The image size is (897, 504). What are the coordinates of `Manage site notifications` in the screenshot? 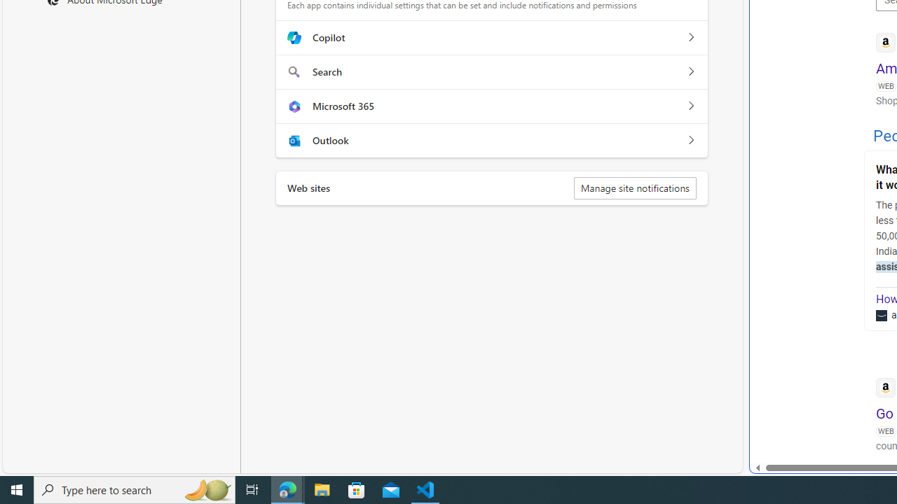 It's located at (635, 188).